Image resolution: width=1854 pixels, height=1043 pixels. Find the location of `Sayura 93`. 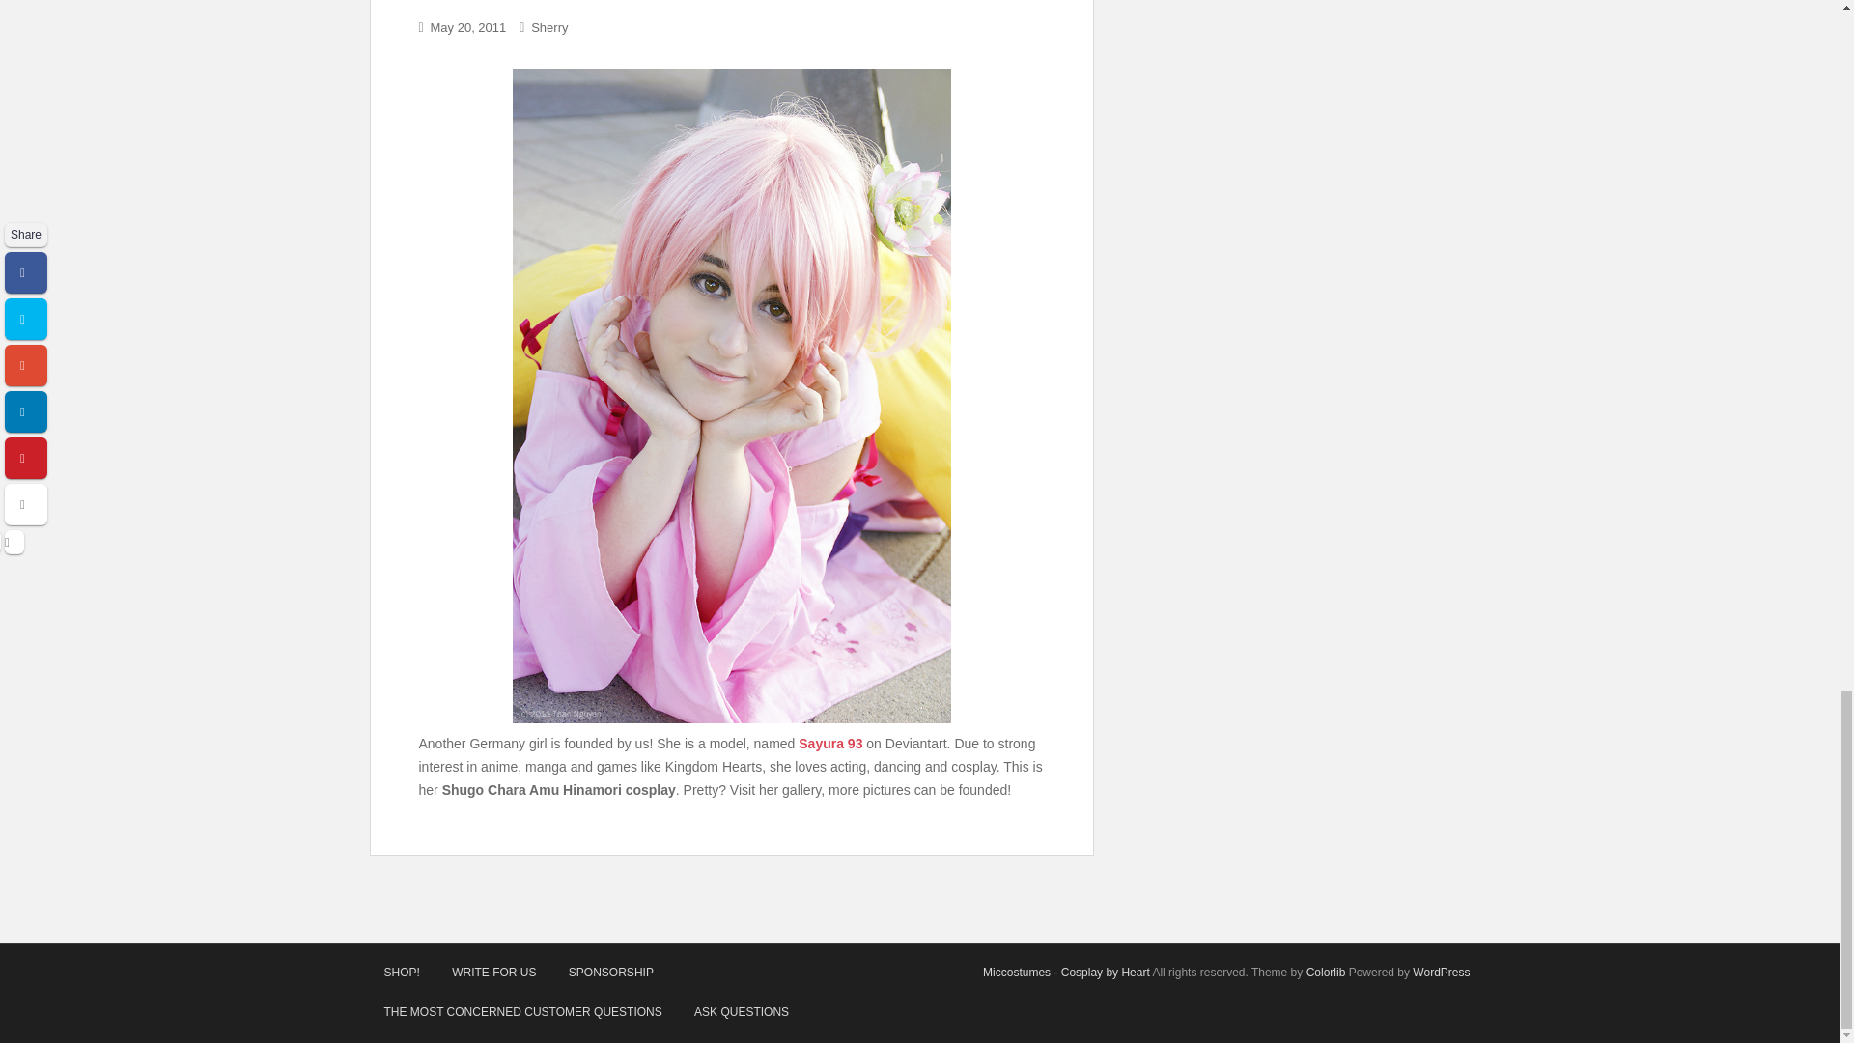

Sayura 93 is located at coordinates (830, 744).